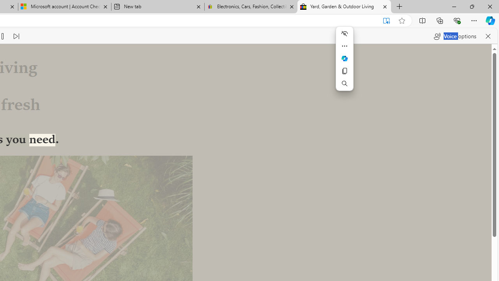 The image size is (499, 281). Describe the element at coordinates (455, 36) in the screenshot. I see `Voice options` at that location.